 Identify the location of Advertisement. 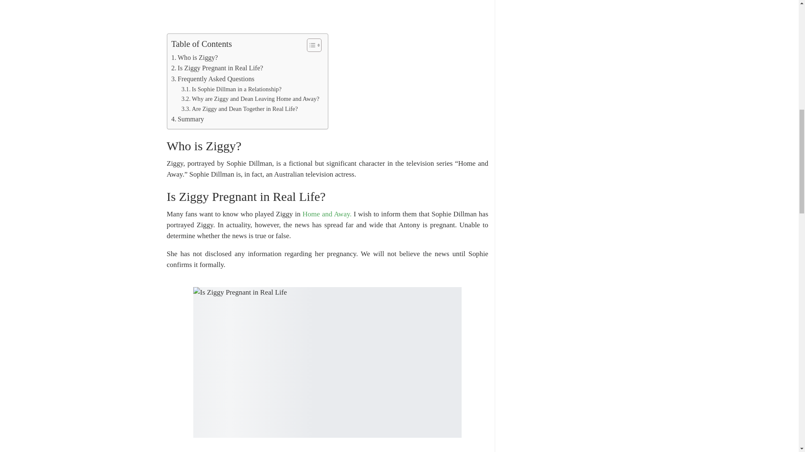
(327, 15).